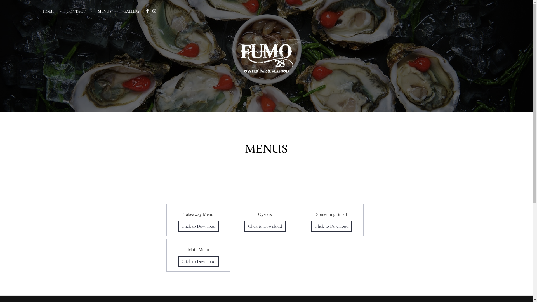 The width and height of the screenshot is (537, 302). Describe the element at coordinates (199, 261) in the screenshot. I see `Click to Download` at that location.